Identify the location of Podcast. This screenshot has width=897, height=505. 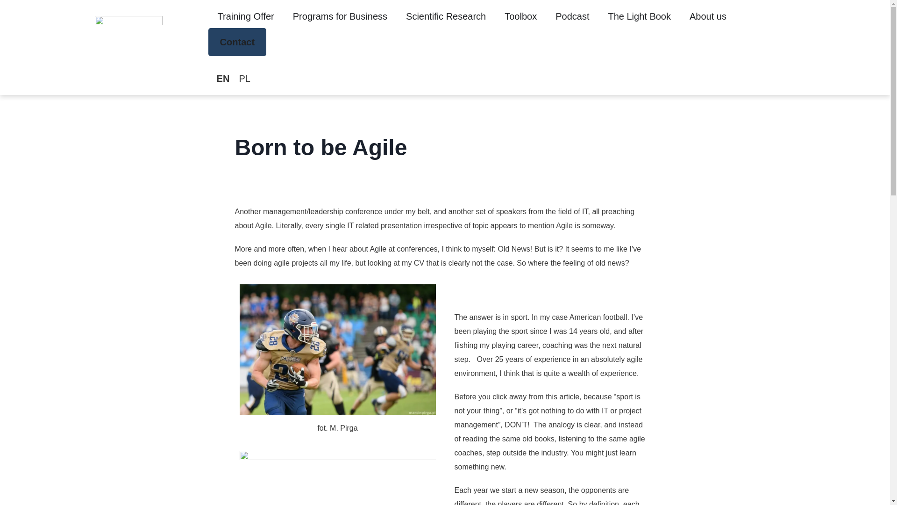
(572, 16).